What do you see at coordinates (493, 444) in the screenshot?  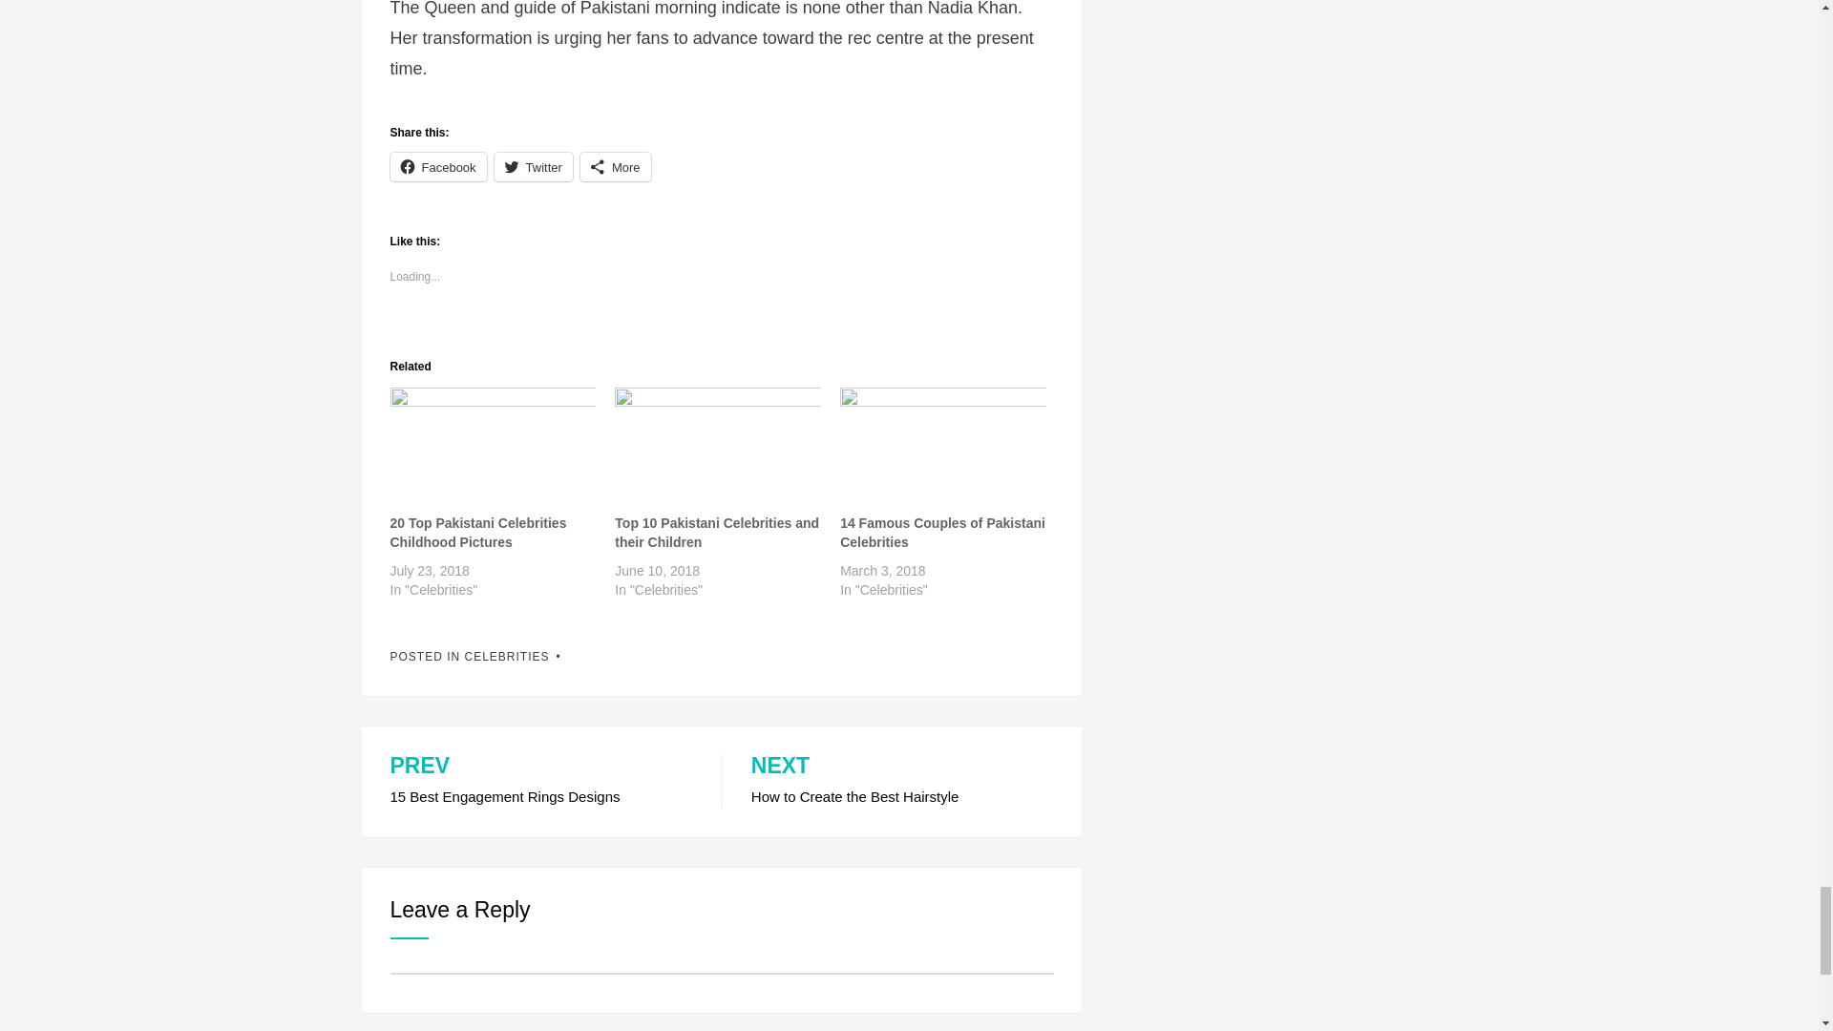 I see `20 Top Pakistani Celebrities Childhood Pictures` at bounding box center [493, 444].